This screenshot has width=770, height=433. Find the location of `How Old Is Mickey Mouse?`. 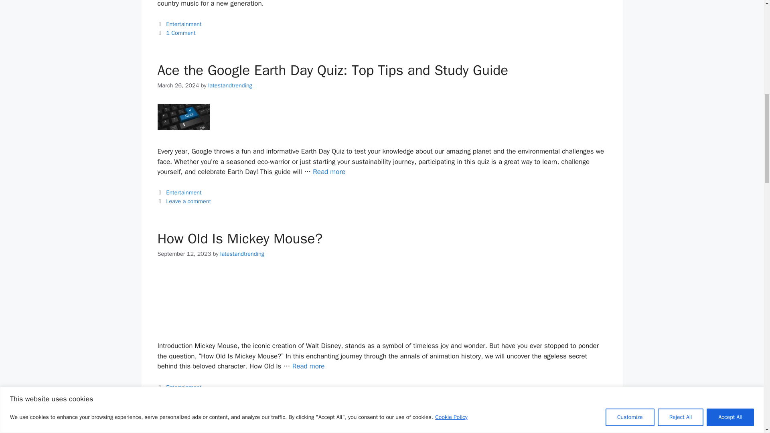

How Old Is Mickey Mouse? is located at coordinates (309, 366).